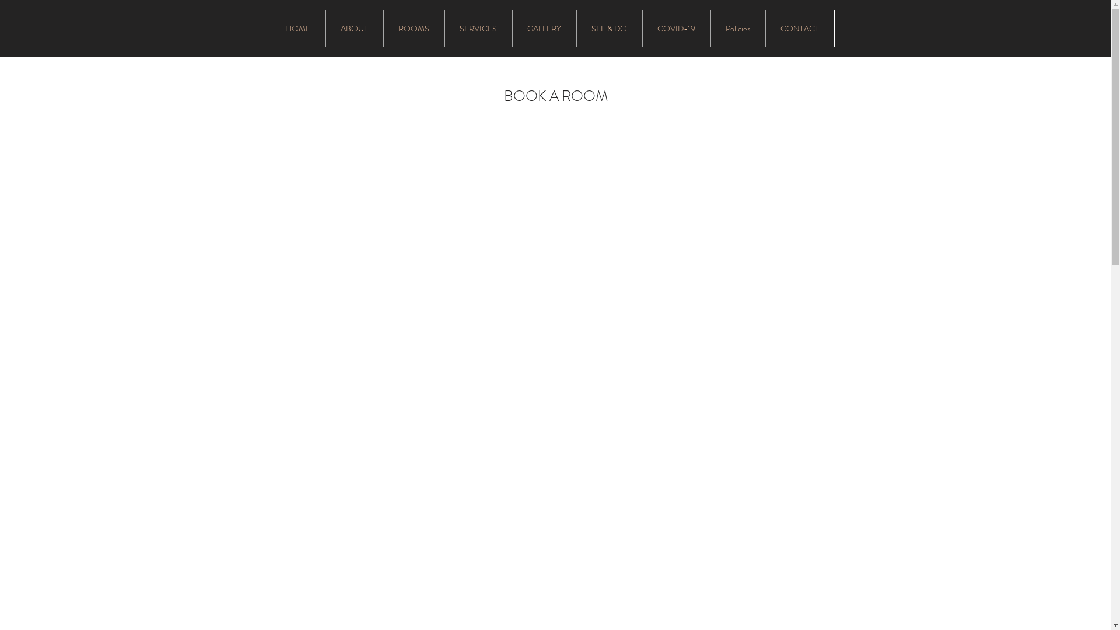 The image size is (1120, 630). What do you see at coordinates (675, 29) in the screenshot?
I see `COVID-19` at bounding box center [675, 29].